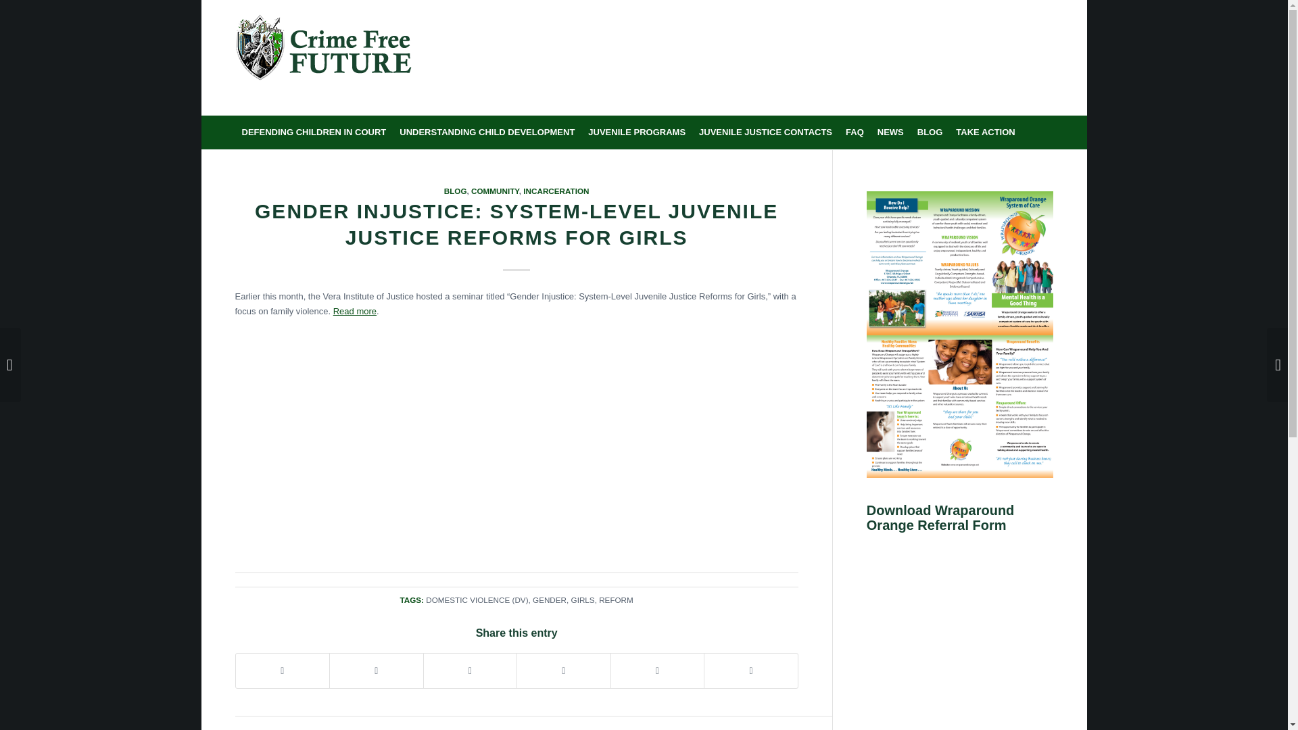 The width and height of the screenshot is (1298, 730). I want to click on Read more, so click(354, 311).